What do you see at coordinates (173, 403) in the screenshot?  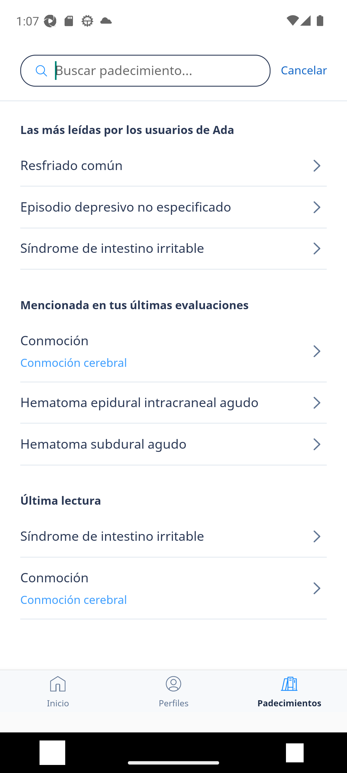 I see `Hematoma epidural intracraneal agudo` at bounding box center [173, 403].